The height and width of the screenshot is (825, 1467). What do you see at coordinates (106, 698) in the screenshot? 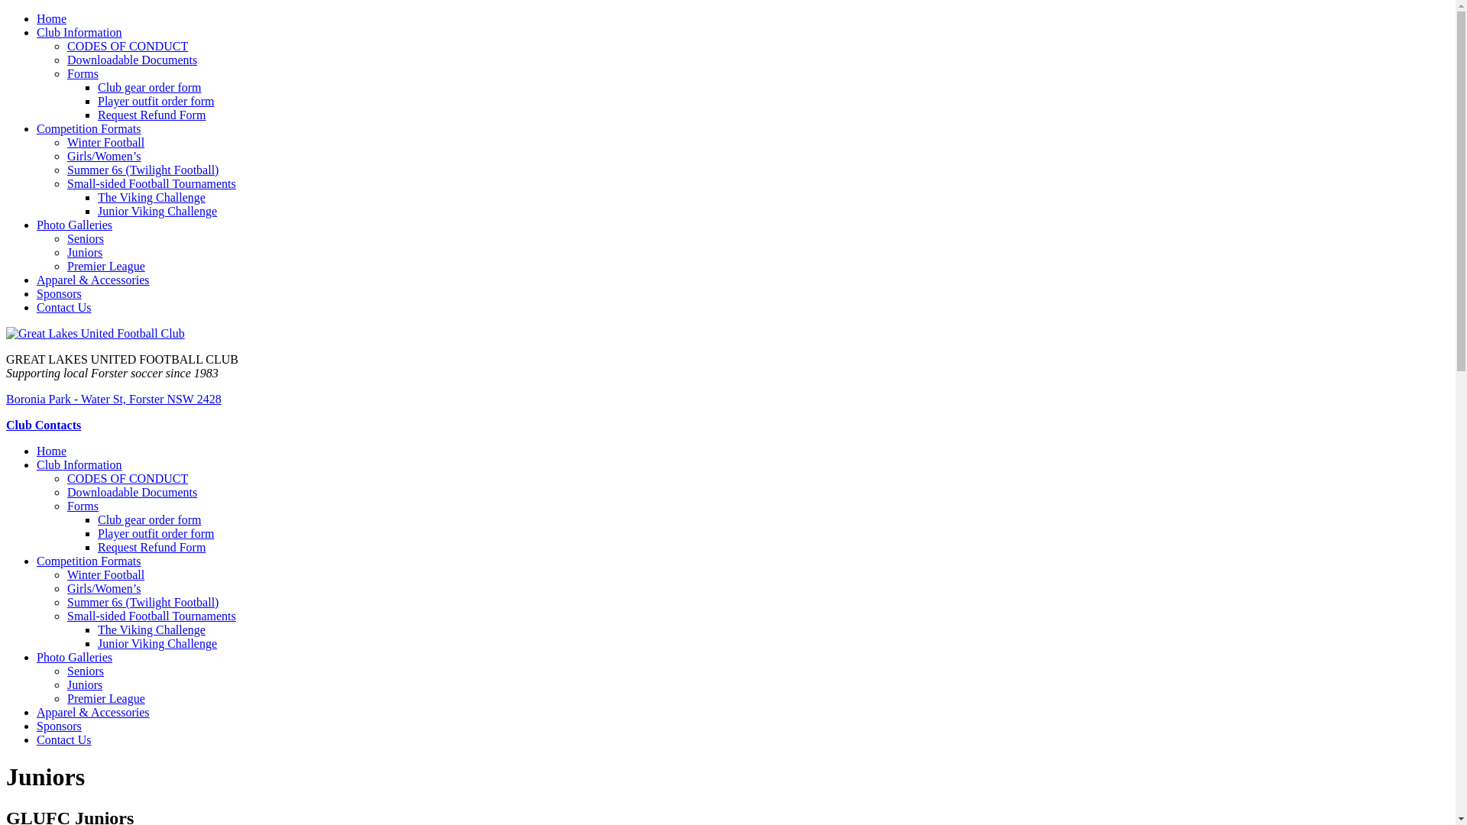
I see `Premier League` at bounding box center [106, 698].